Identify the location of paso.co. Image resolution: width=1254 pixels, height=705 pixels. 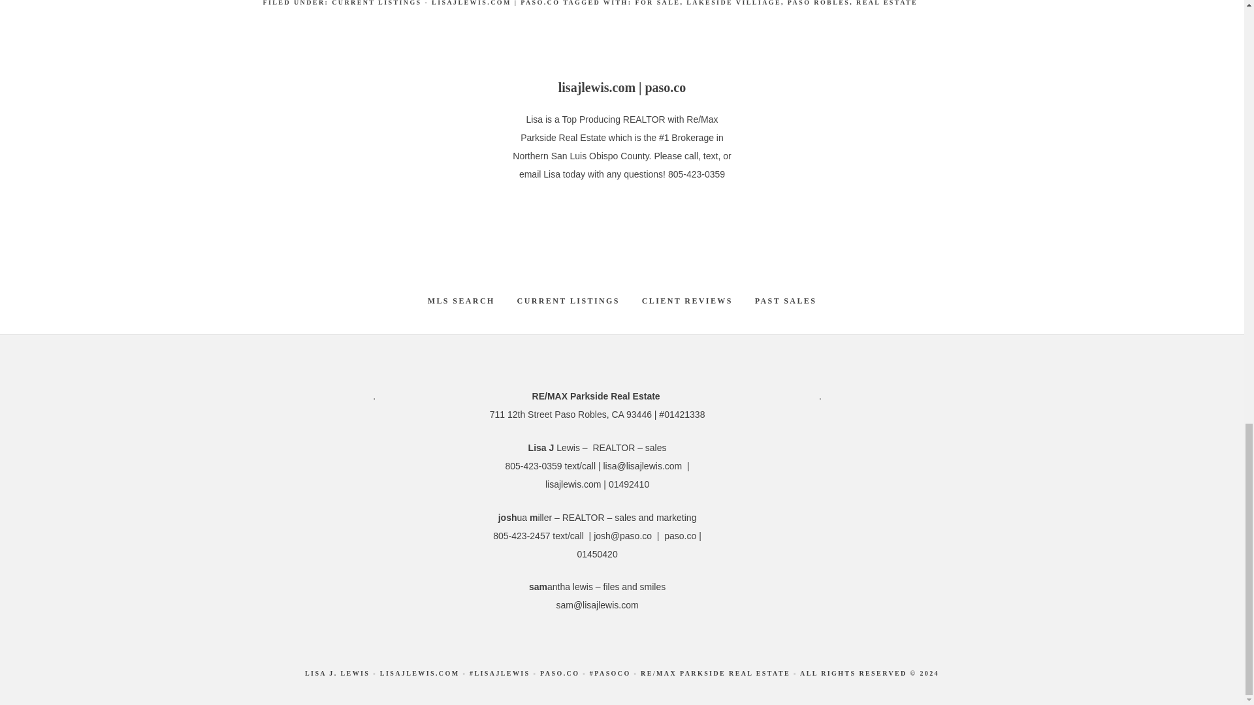
(680, 536).